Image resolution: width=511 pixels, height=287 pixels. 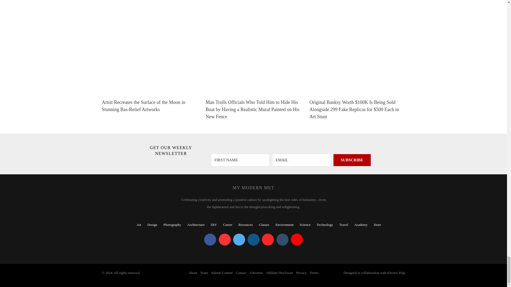 I want to click on My Modern Met on Instagram, so click(x=253, y=240).